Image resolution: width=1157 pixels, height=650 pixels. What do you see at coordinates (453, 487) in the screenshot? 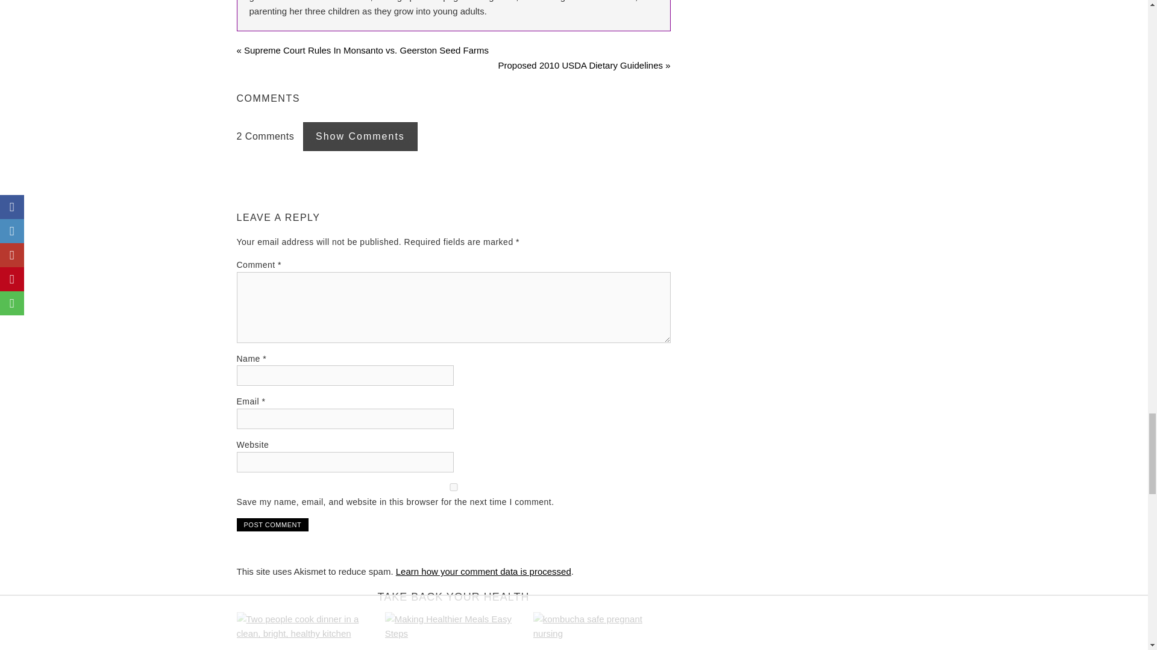
I see `yes` at bounding box center [453, 487].